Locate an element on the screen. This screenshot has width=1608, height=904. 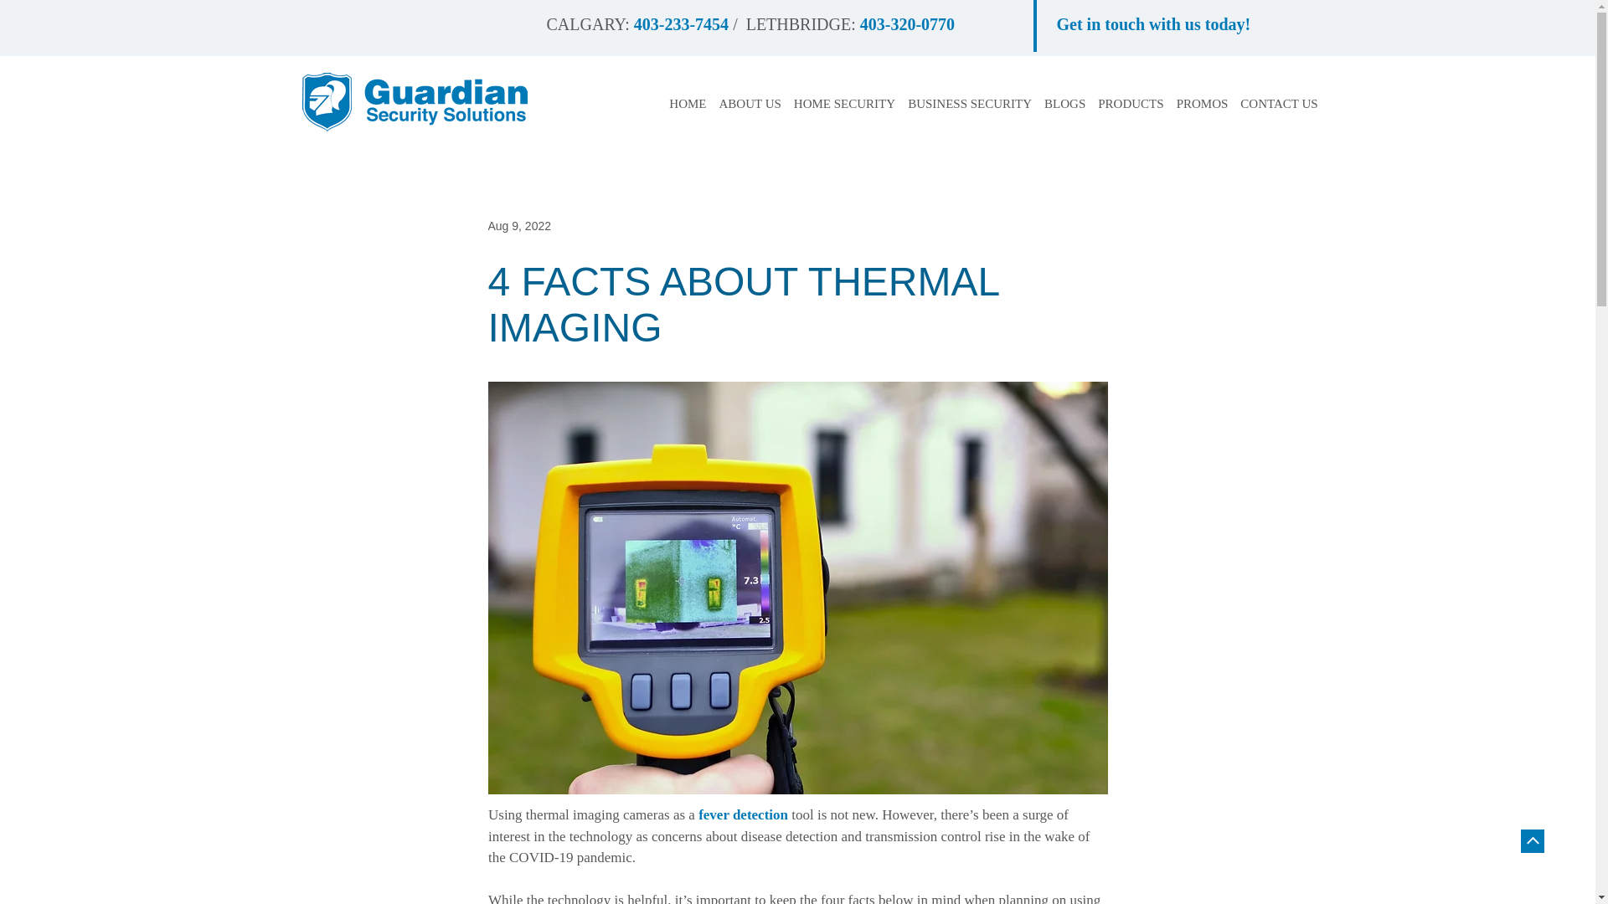
Aug 9, 2022 is located at coordinates (519, 226).